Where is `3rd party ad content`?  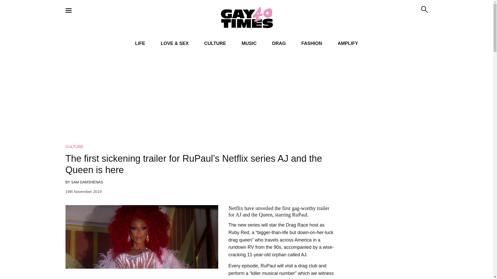
3rd party ad content is located at coordinates (246, 267).